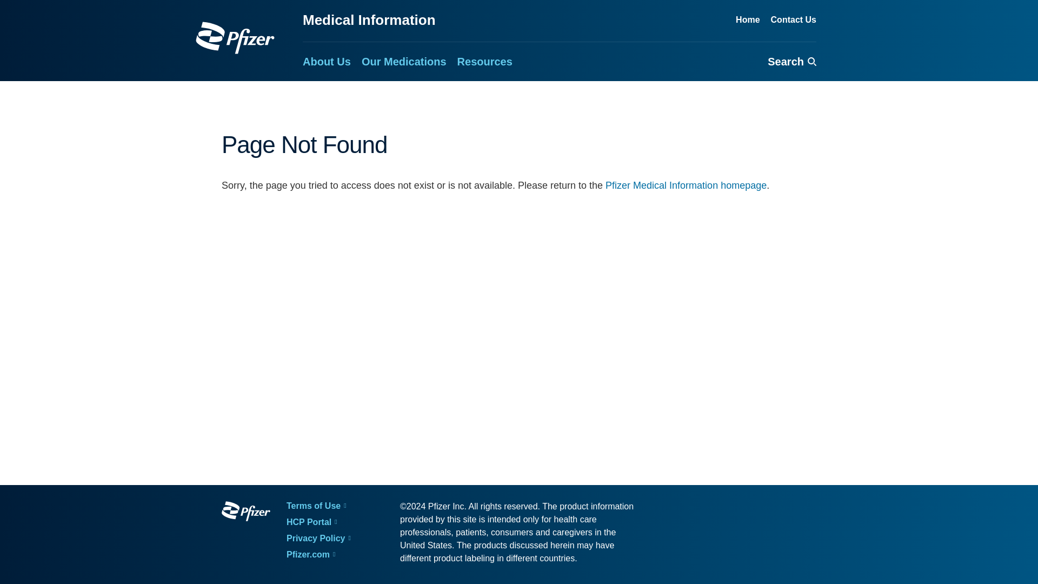 The height and width of the screenshot is (584, 1038). I want to click on Pfizer Medical Information homepage, so click(686, 185).